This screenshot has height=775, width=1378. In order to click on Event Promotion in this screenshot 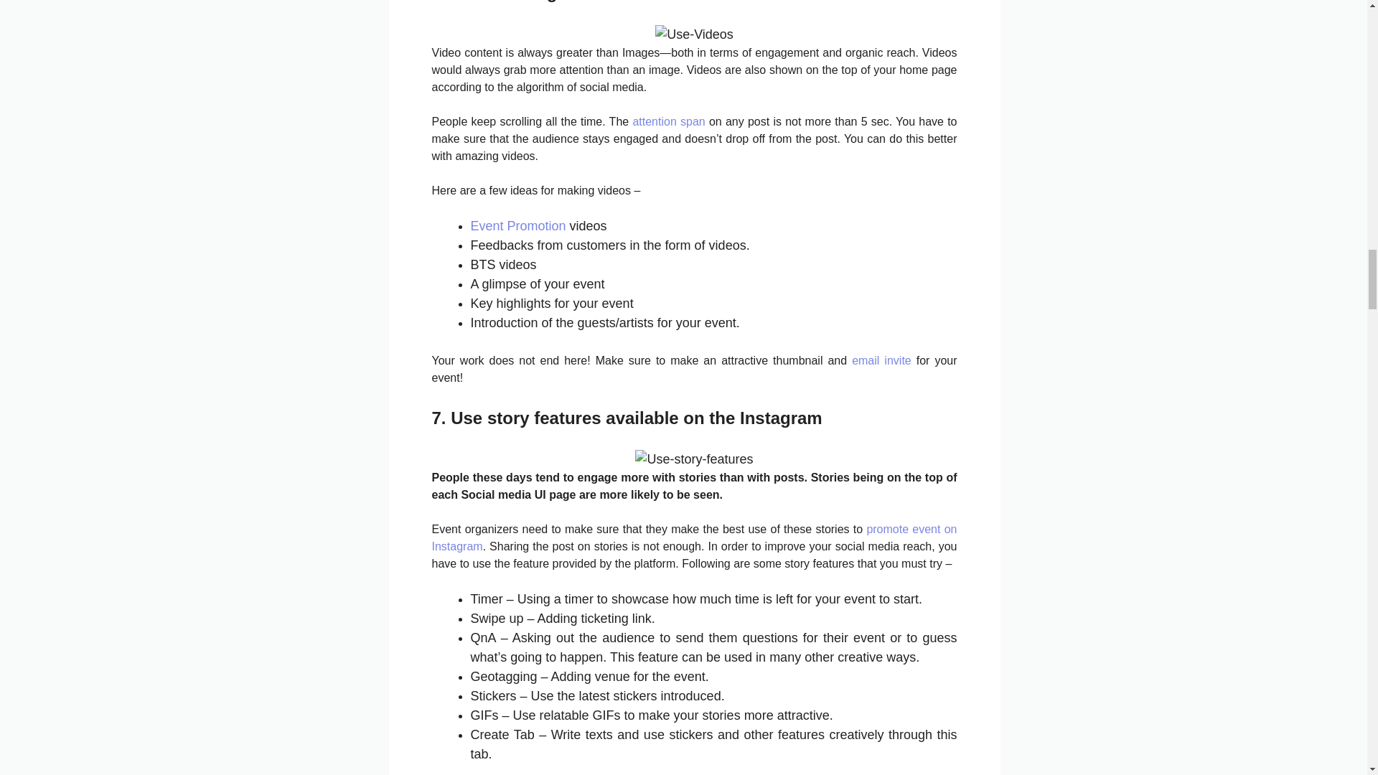, I will do `click(518, 225)`.